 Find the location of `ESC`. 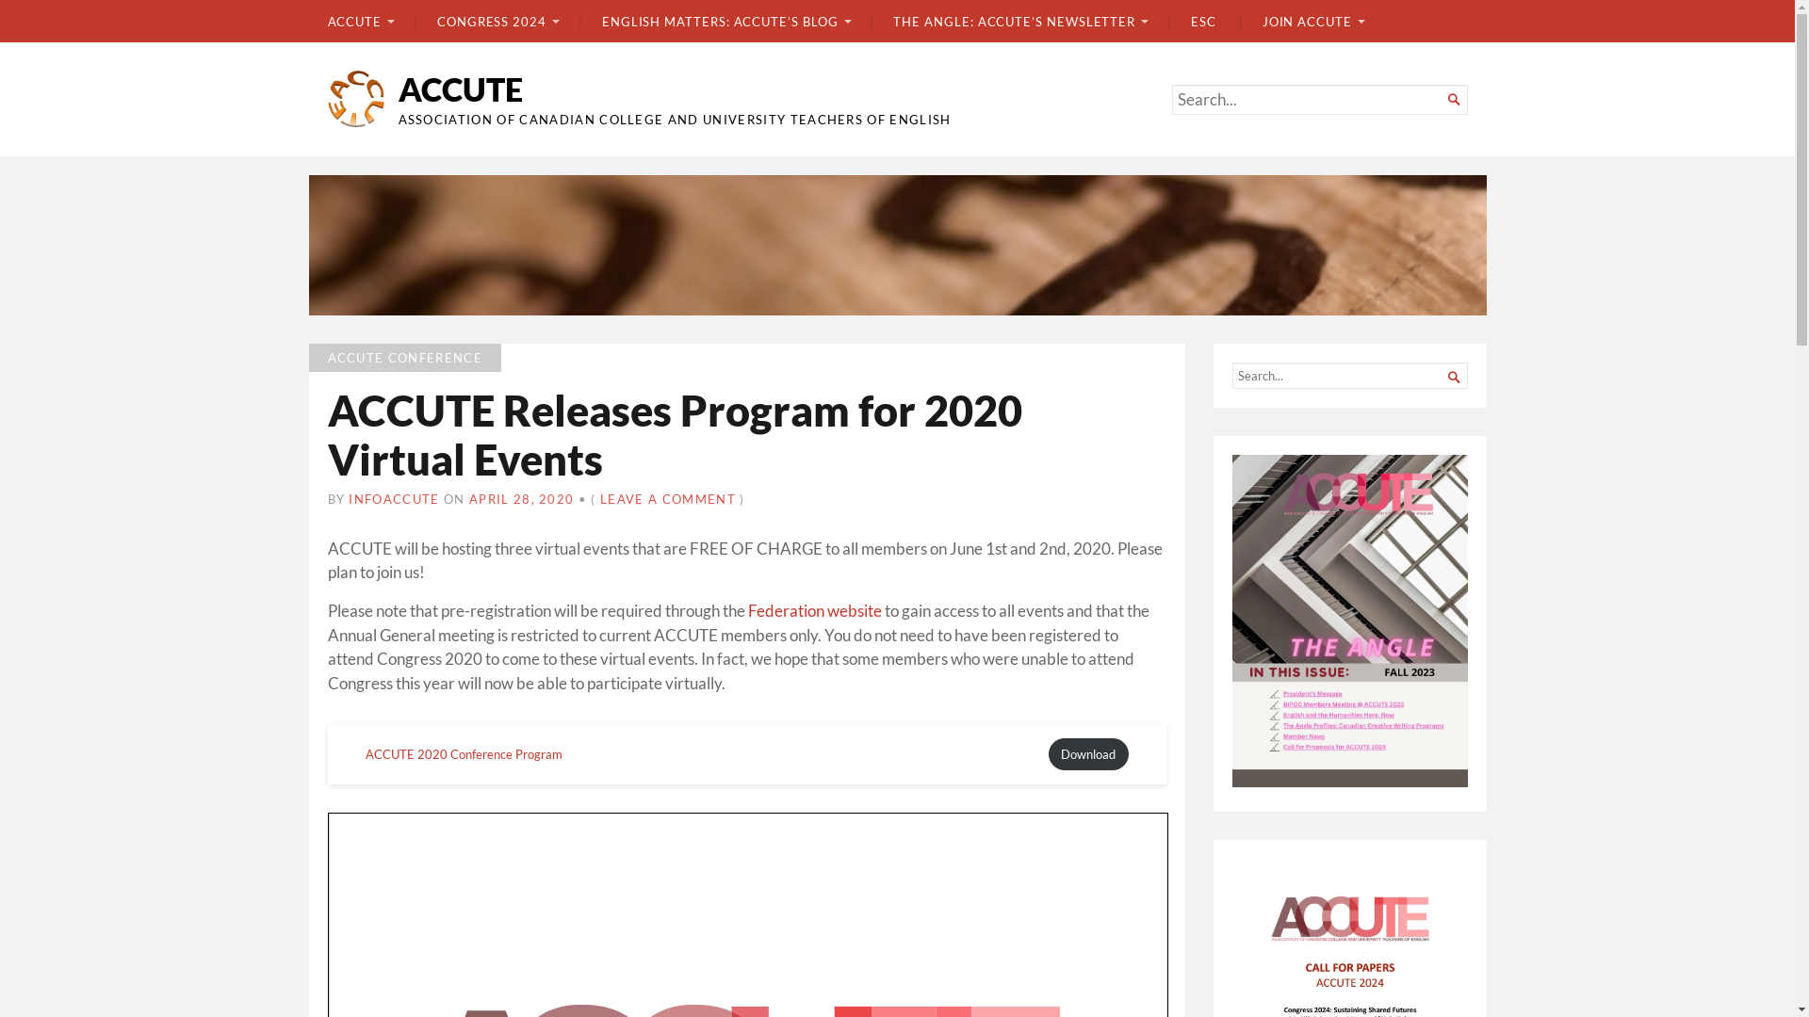

ESC is located at coordinates (1192, 21).